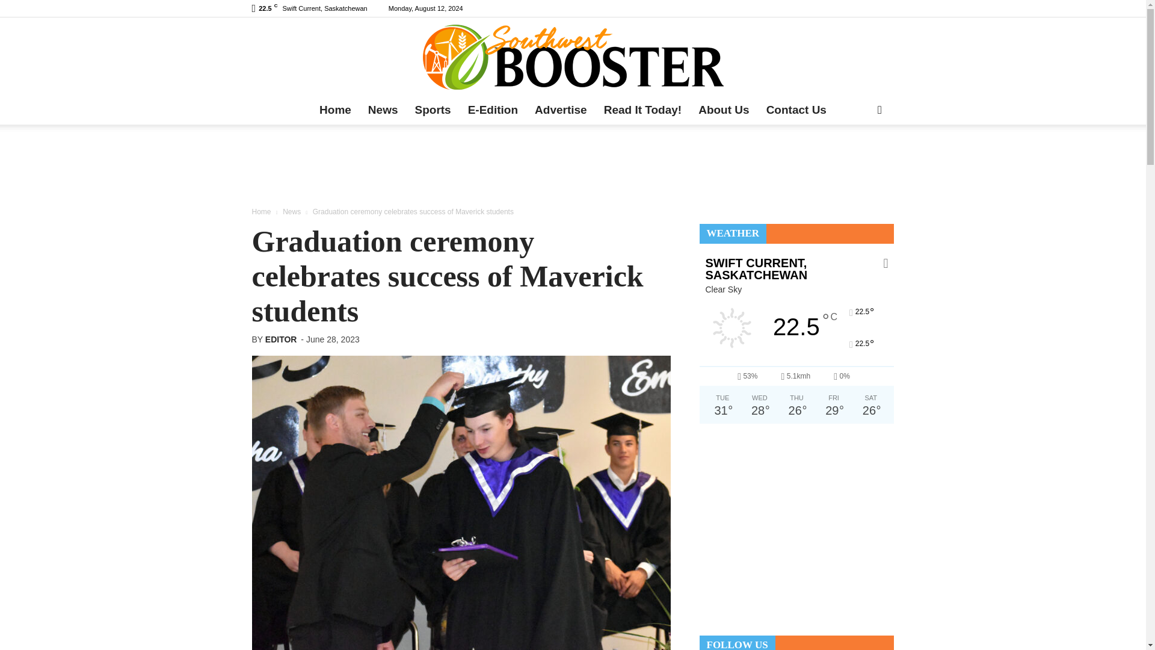  Describe the element at coordinates (383, 110) in the screenshot. I see `News` at that location.